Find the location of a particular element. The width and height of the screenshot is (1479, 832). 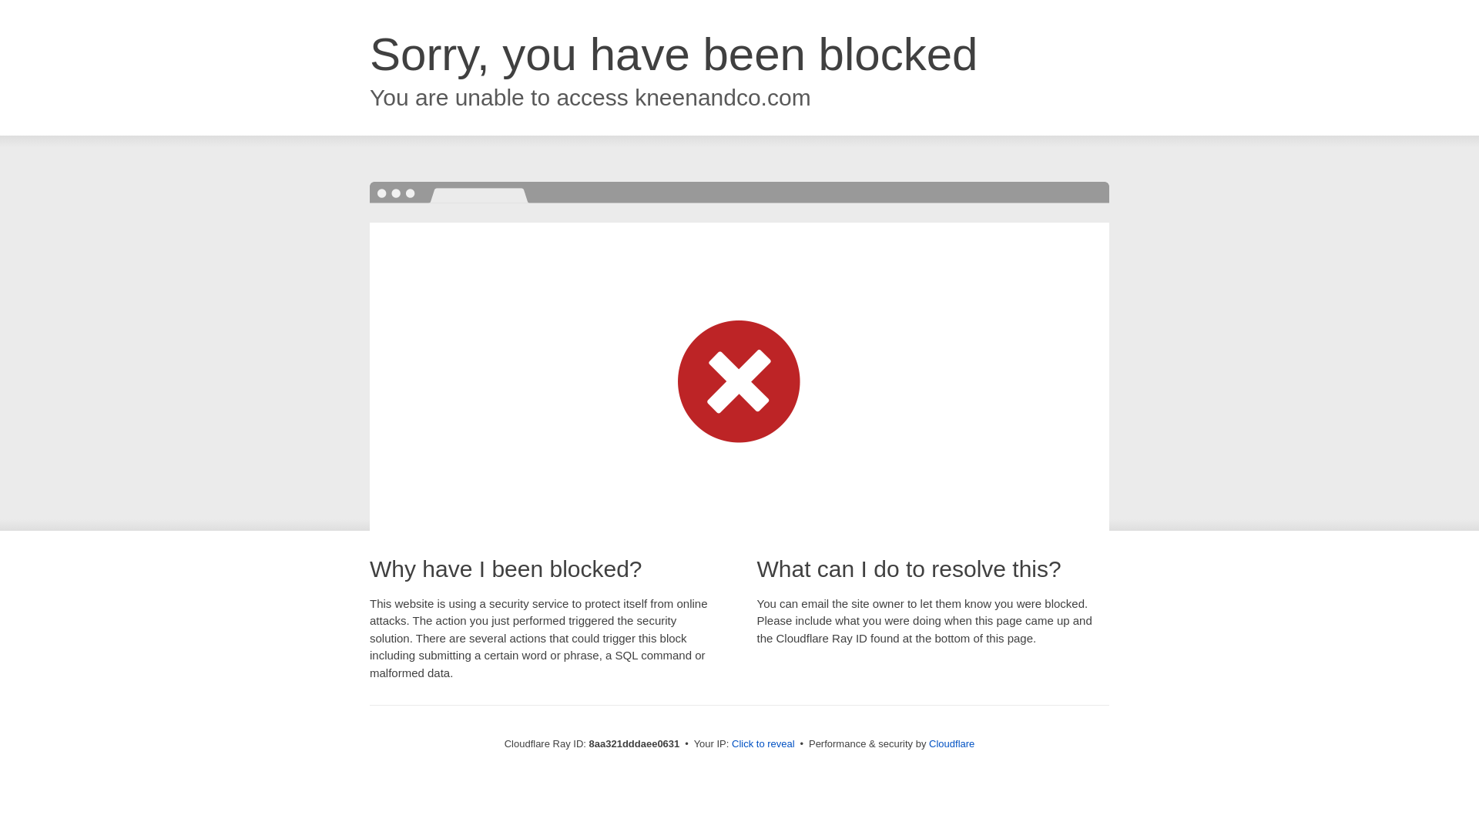

Cloudflare is located at coordinates (951, 743).